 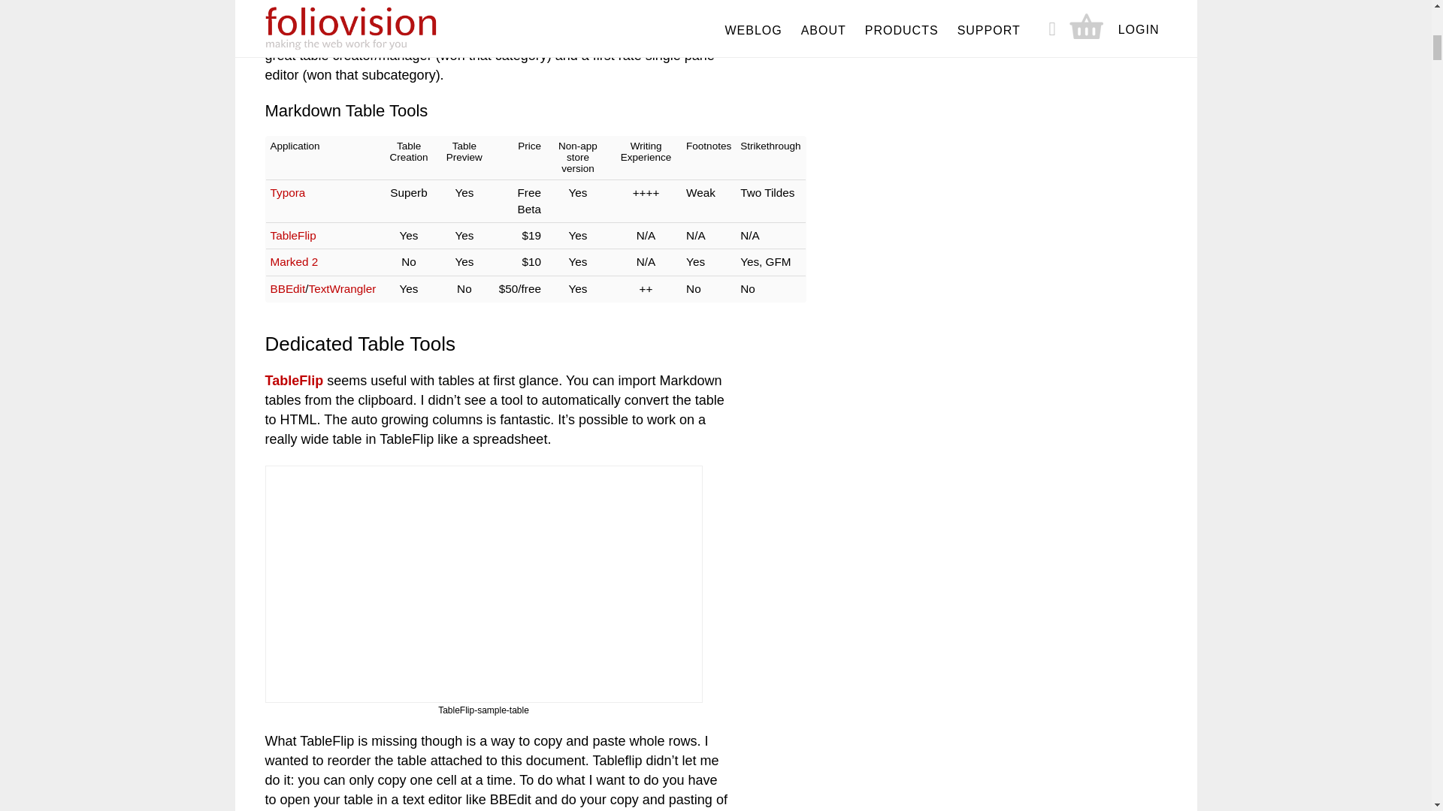 What do you see at coordinates (293, 380) in the screenshot?
I see `TableFlip` at bounding box center [293, 380].